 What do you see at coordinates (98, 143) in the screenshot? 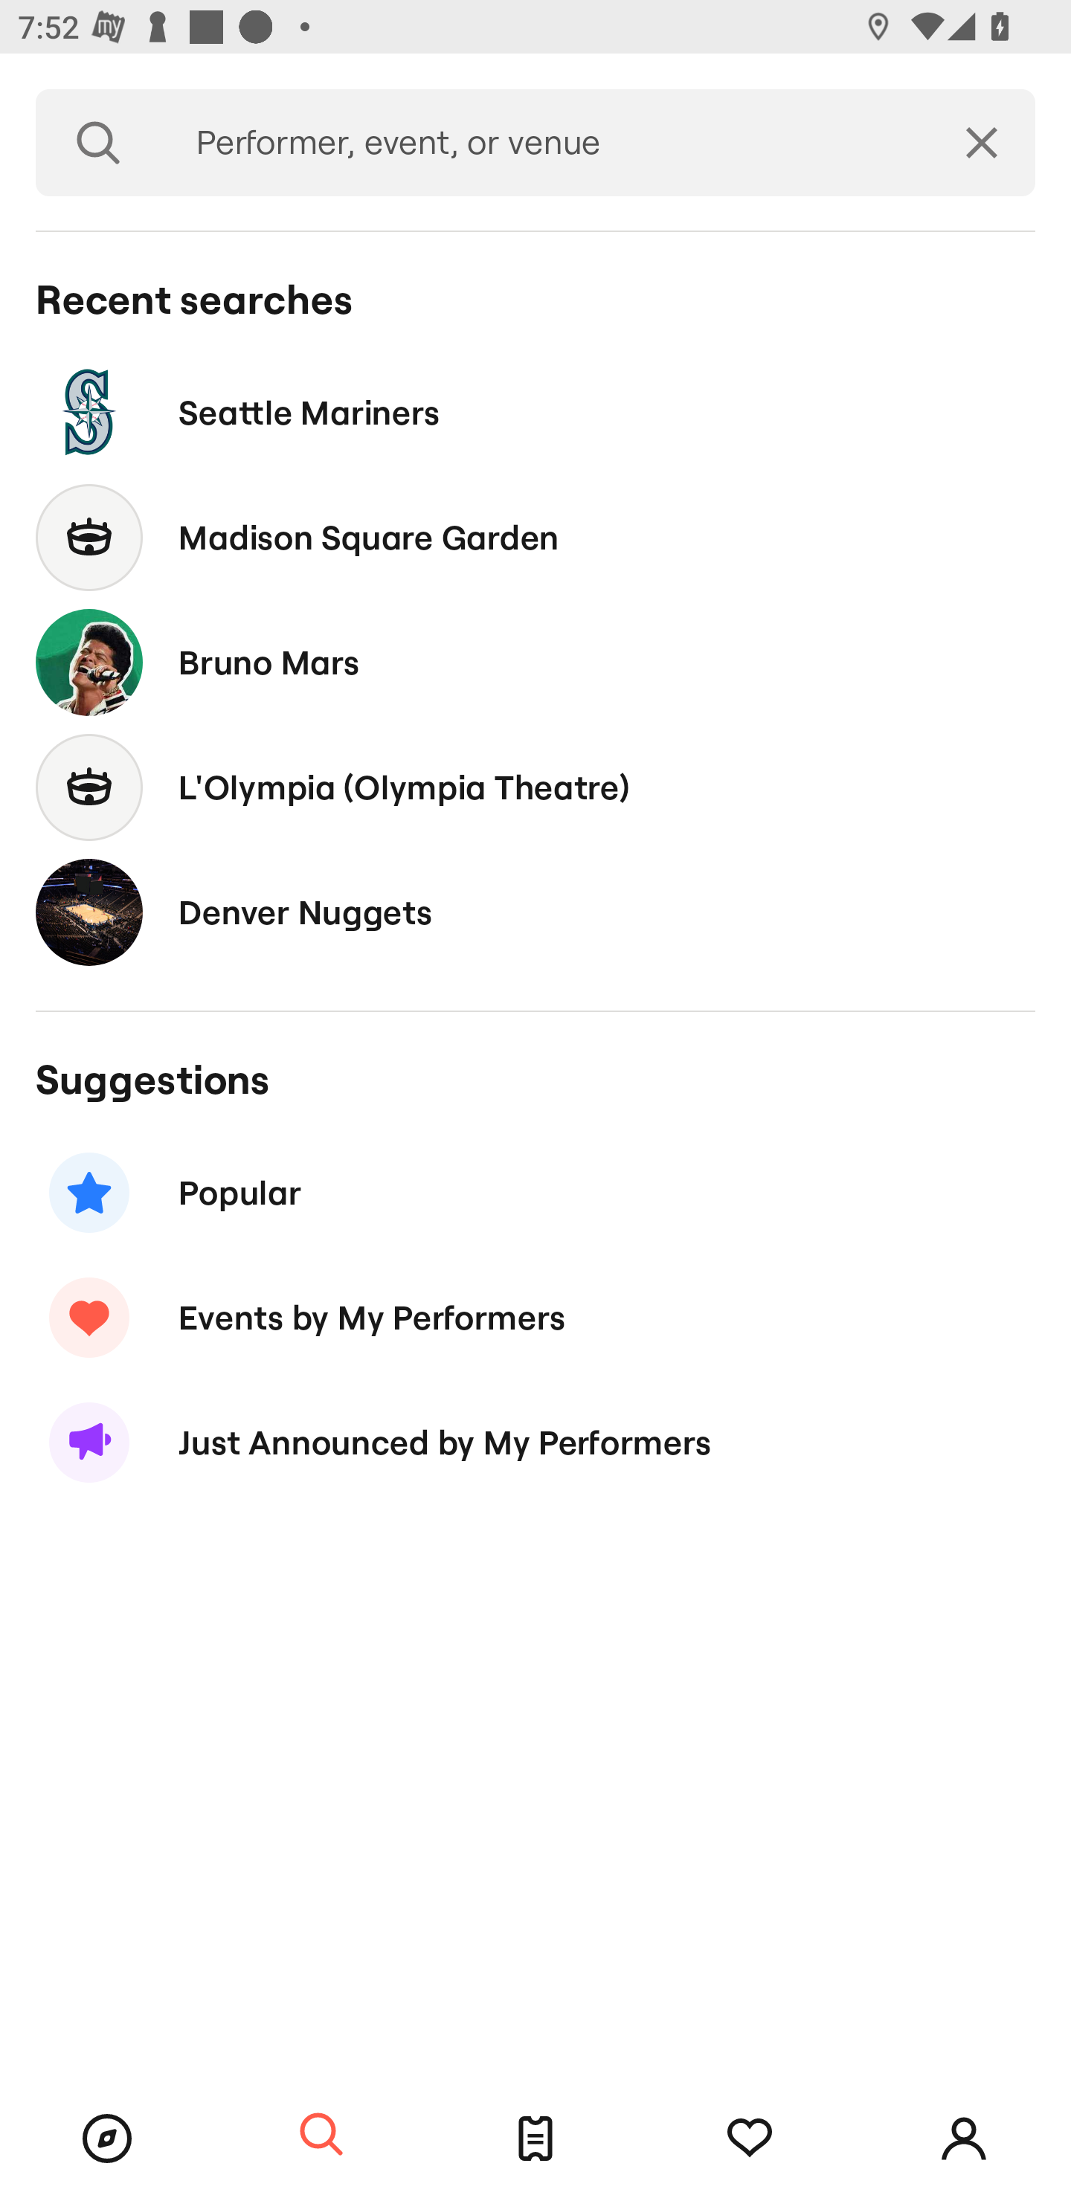
I see `Search` at bounding box center [98, 143].